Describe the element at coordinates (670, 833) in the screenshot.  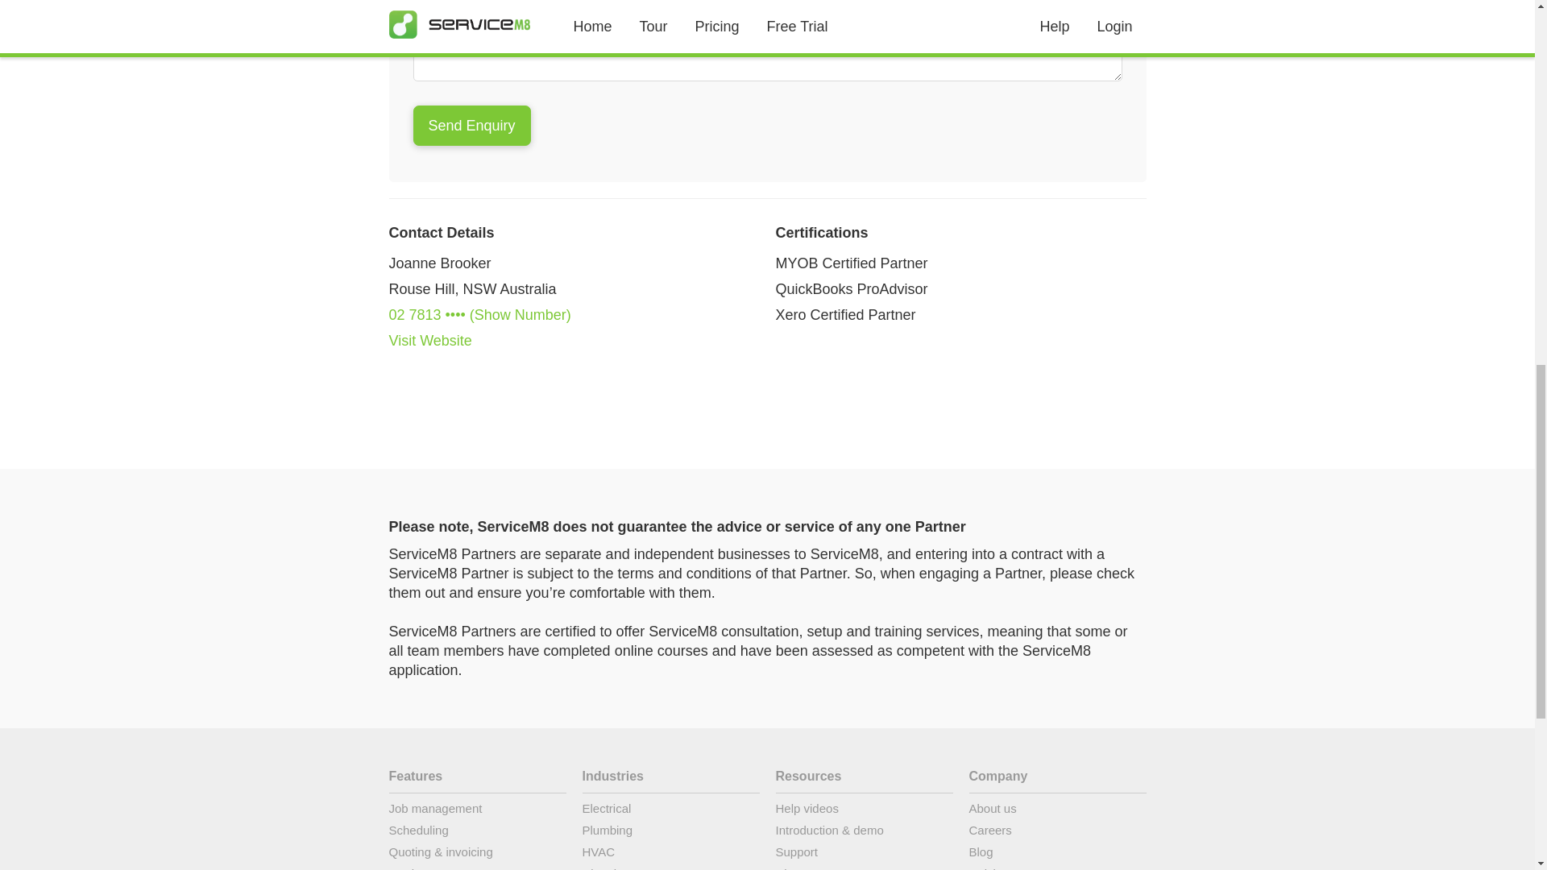
I see `Plumbing` at that location.